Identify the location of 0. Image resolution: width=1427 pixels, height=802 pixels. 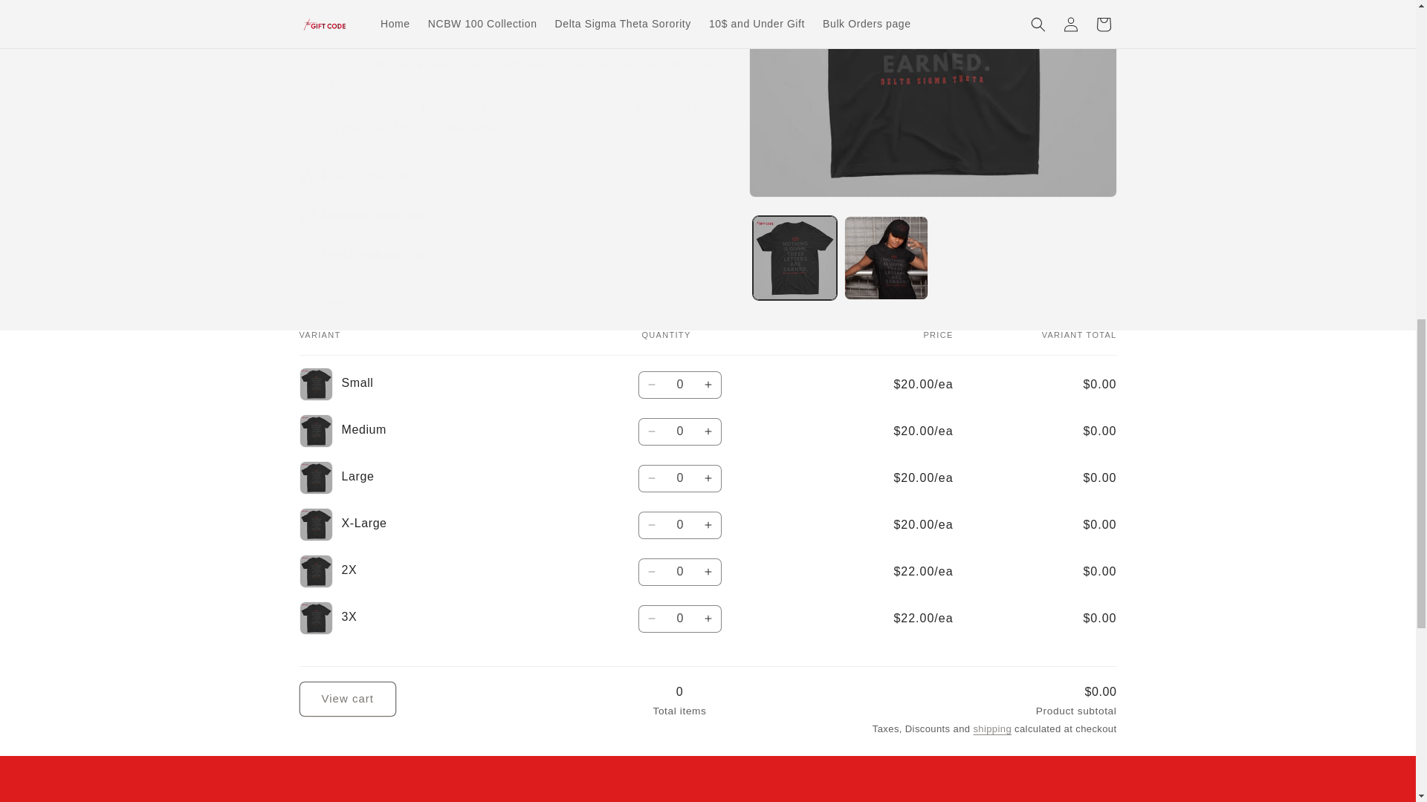
(679, 385).